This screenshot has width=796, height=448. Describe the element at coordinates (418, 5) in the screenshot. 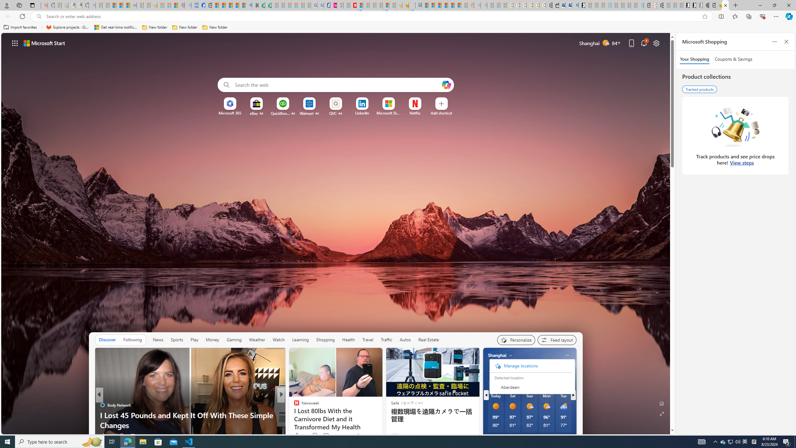

I see `DITOGAMES AG Imprint` at that location.